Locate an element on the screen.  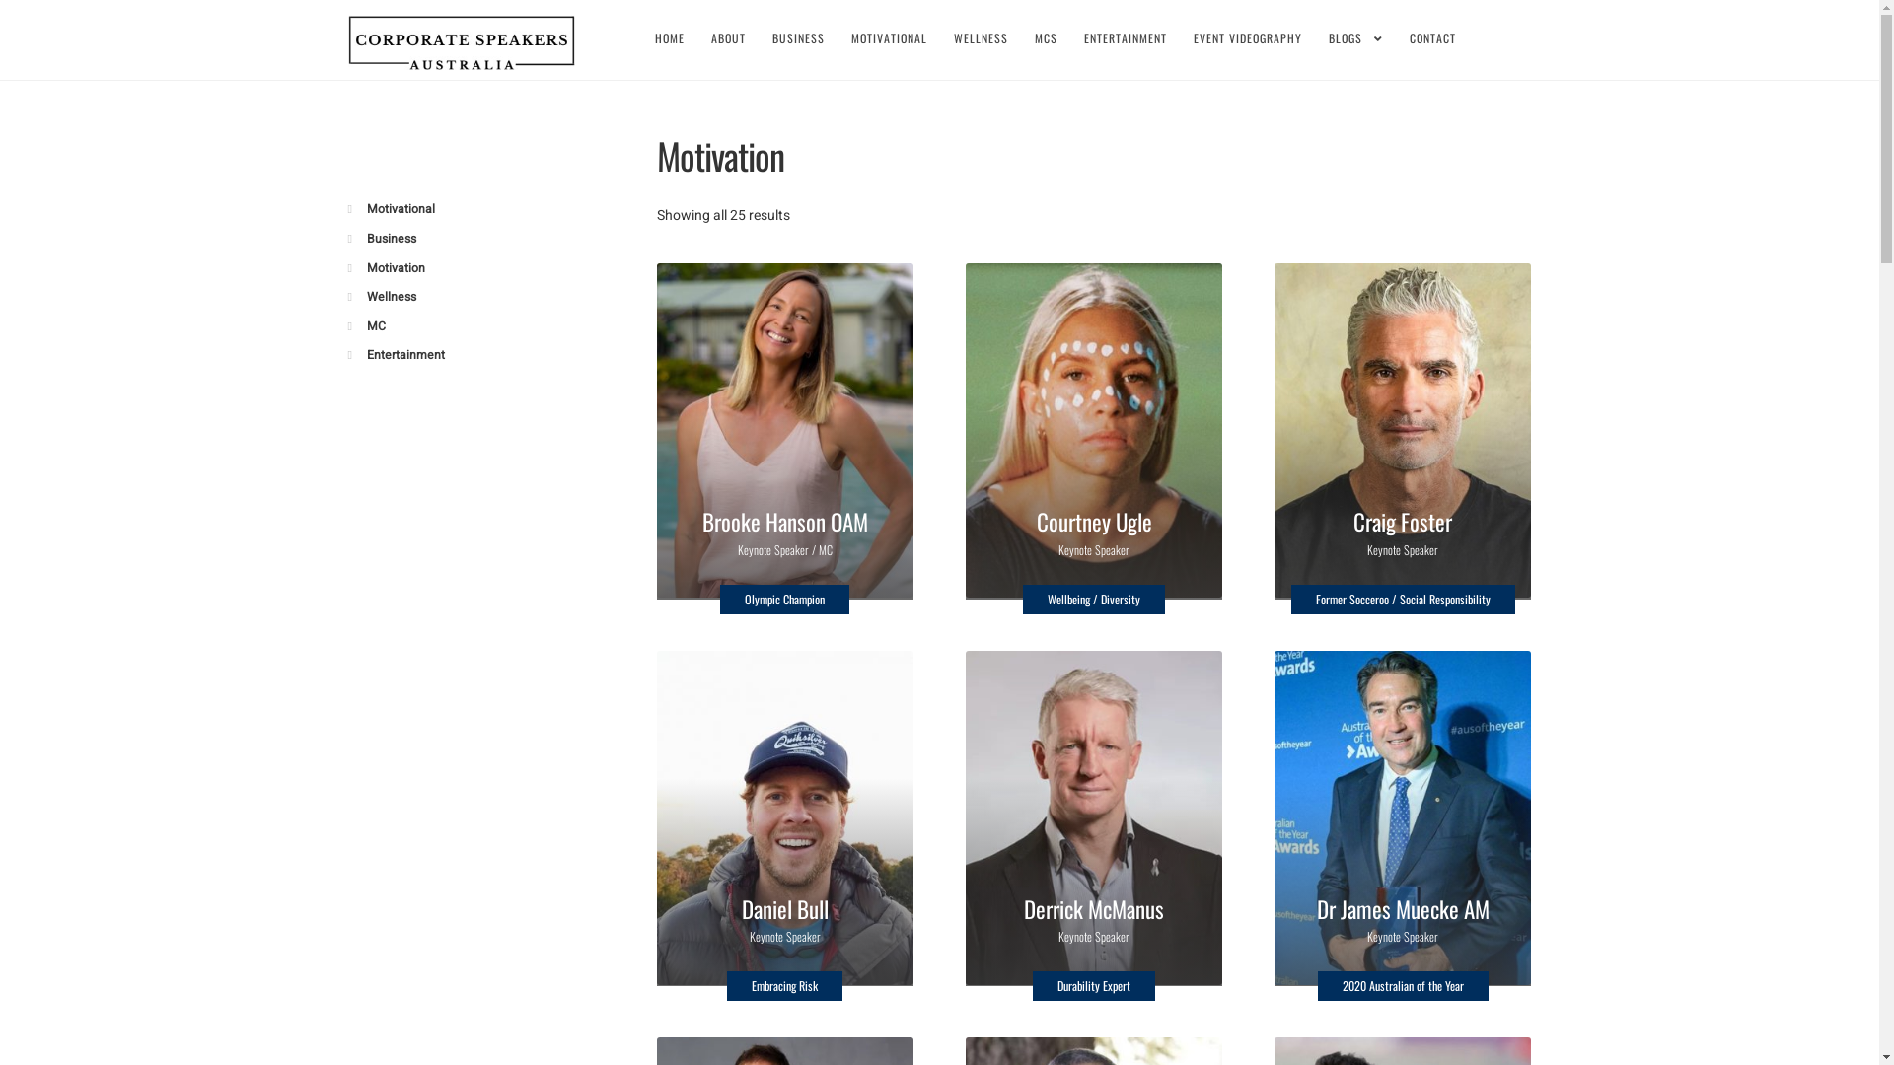
Wellness is located at coordinates (392, 297).